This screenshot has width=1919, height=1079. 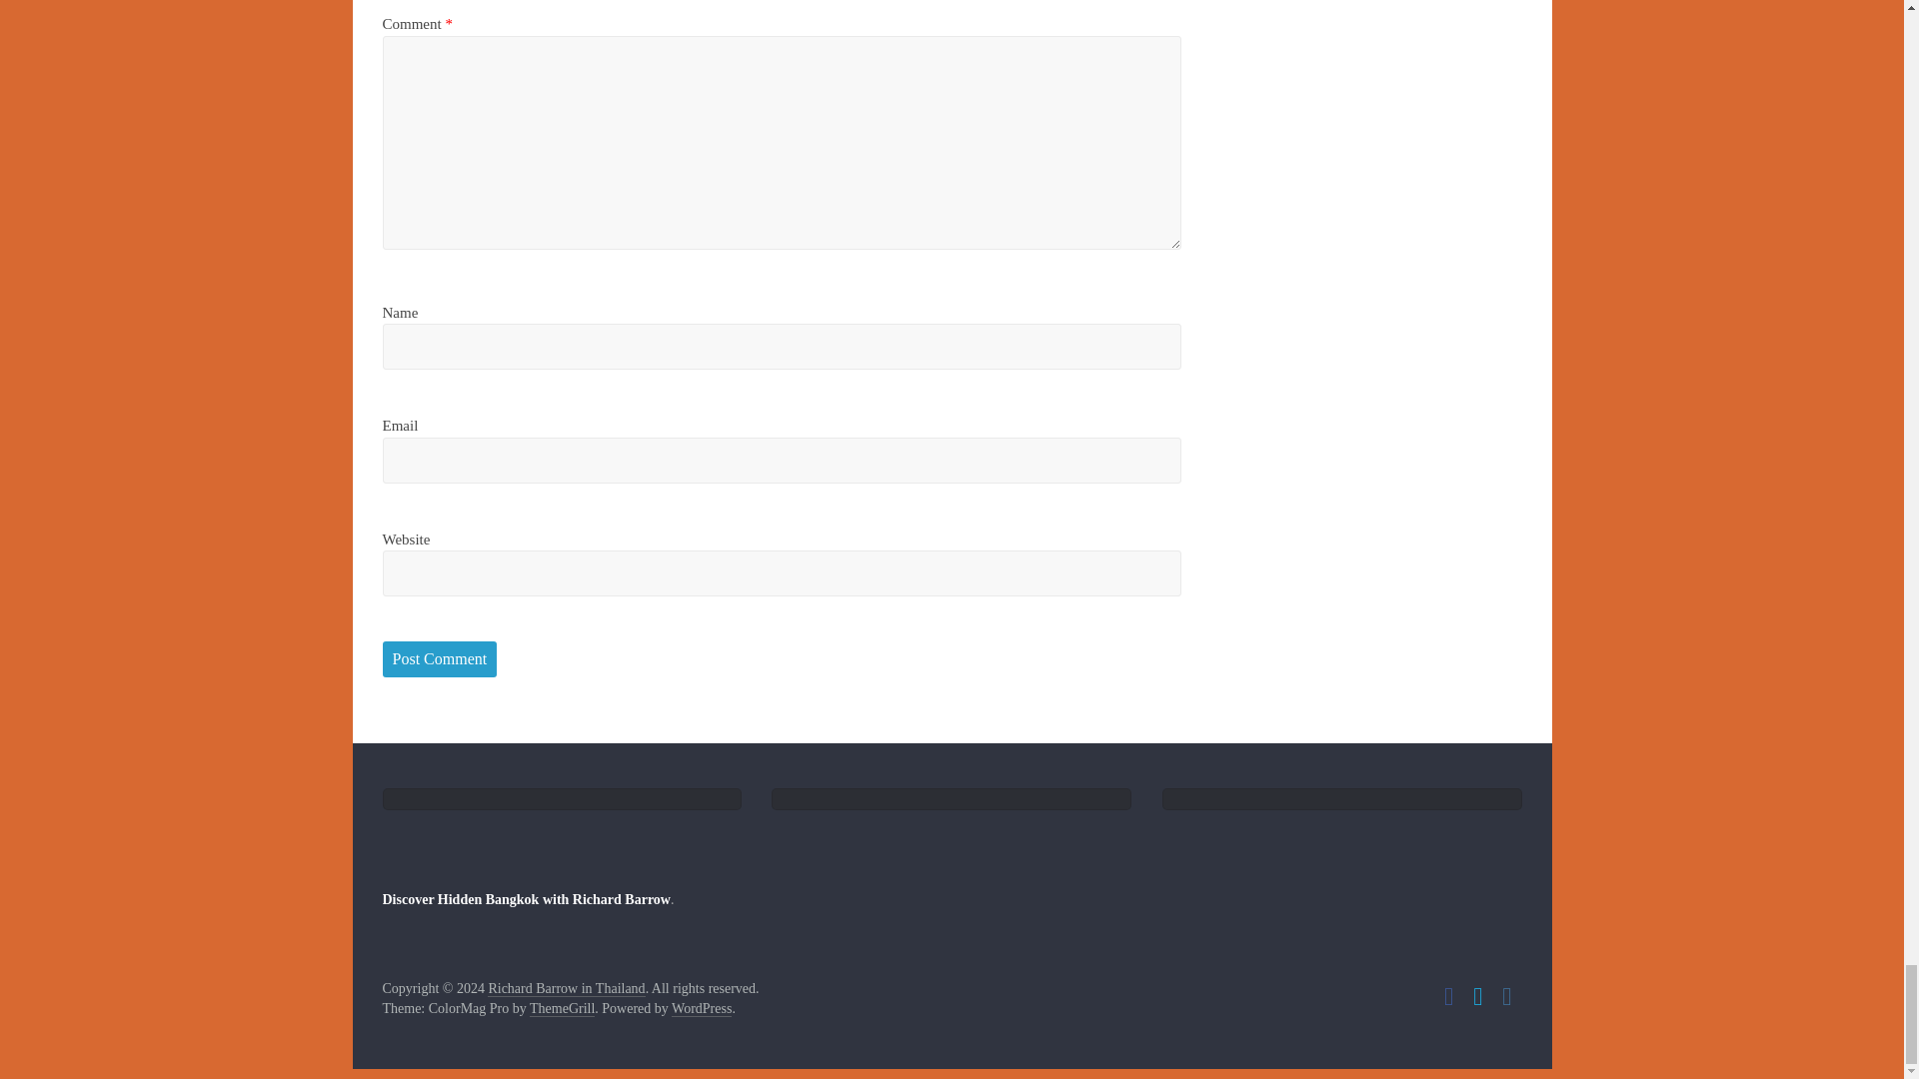 I want to click on Post Comment, so click(x=440, y=659).